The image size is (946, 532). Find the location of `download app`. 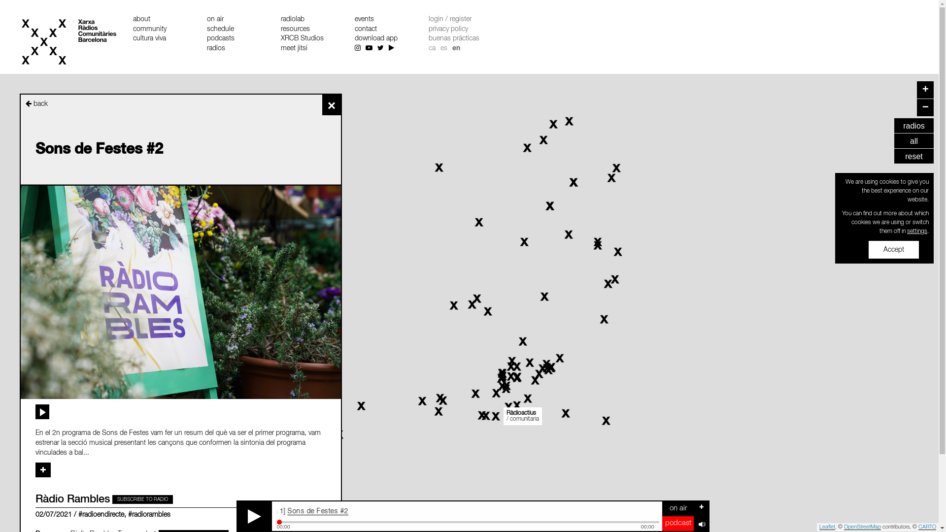

download app is located at coordinates (376, 38).